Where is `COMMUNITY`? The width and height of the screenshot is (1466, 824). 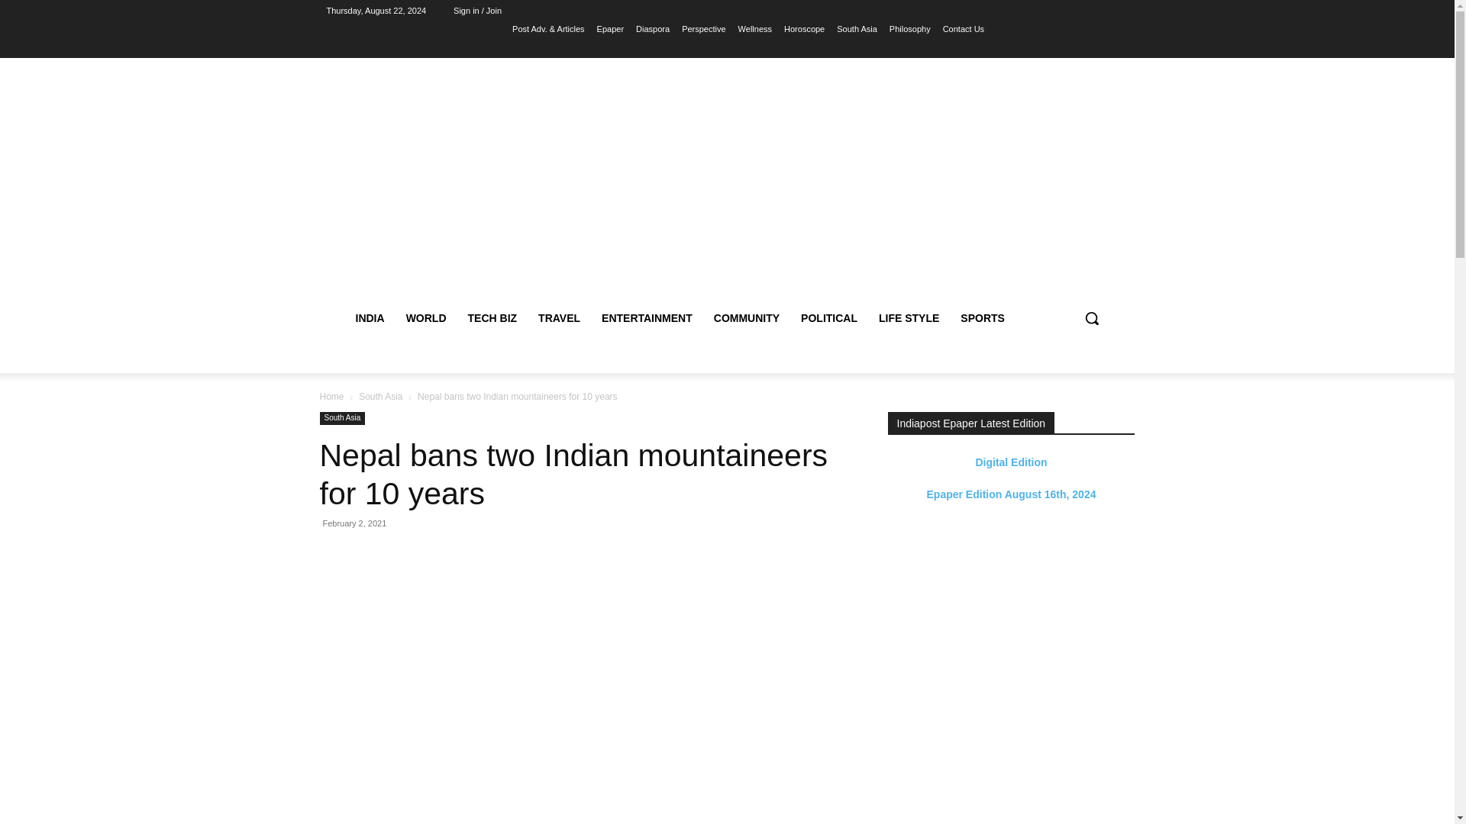
COMMUNITY is located at coordinates (747, 317).